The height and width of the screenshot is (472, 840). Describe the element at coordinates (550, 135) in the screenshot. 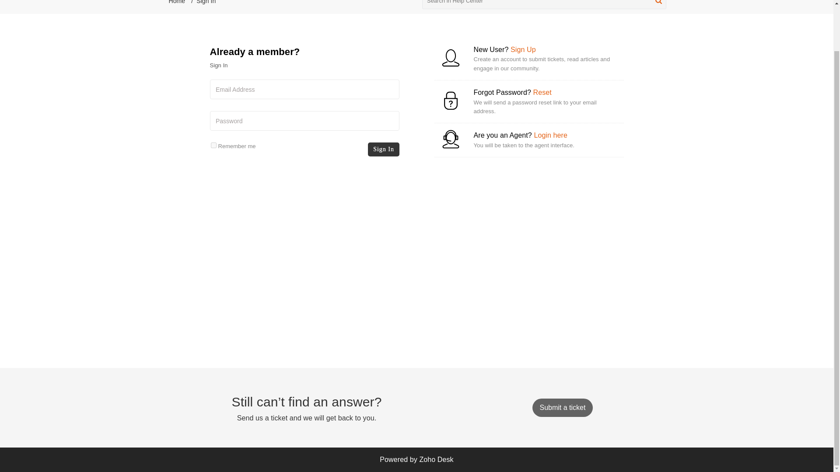

I see `Login here` at that location.